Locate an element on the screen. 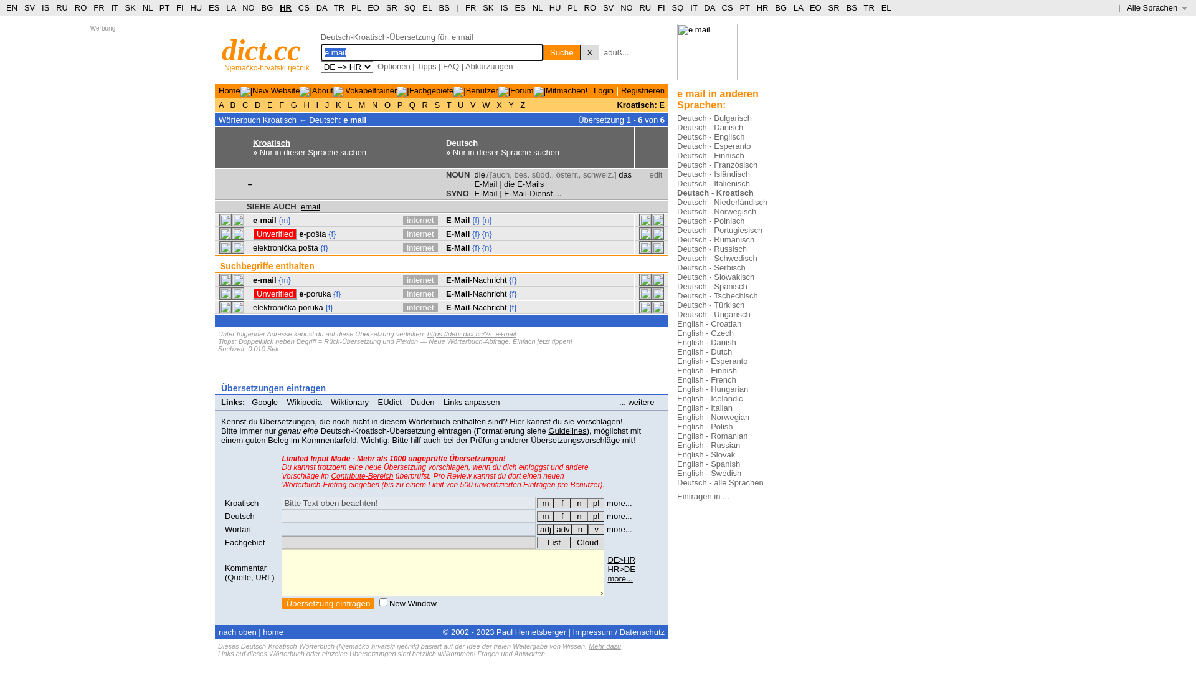 The height and width of the screenshot is (673, 1196). TR is located at coordinates (868, 7).